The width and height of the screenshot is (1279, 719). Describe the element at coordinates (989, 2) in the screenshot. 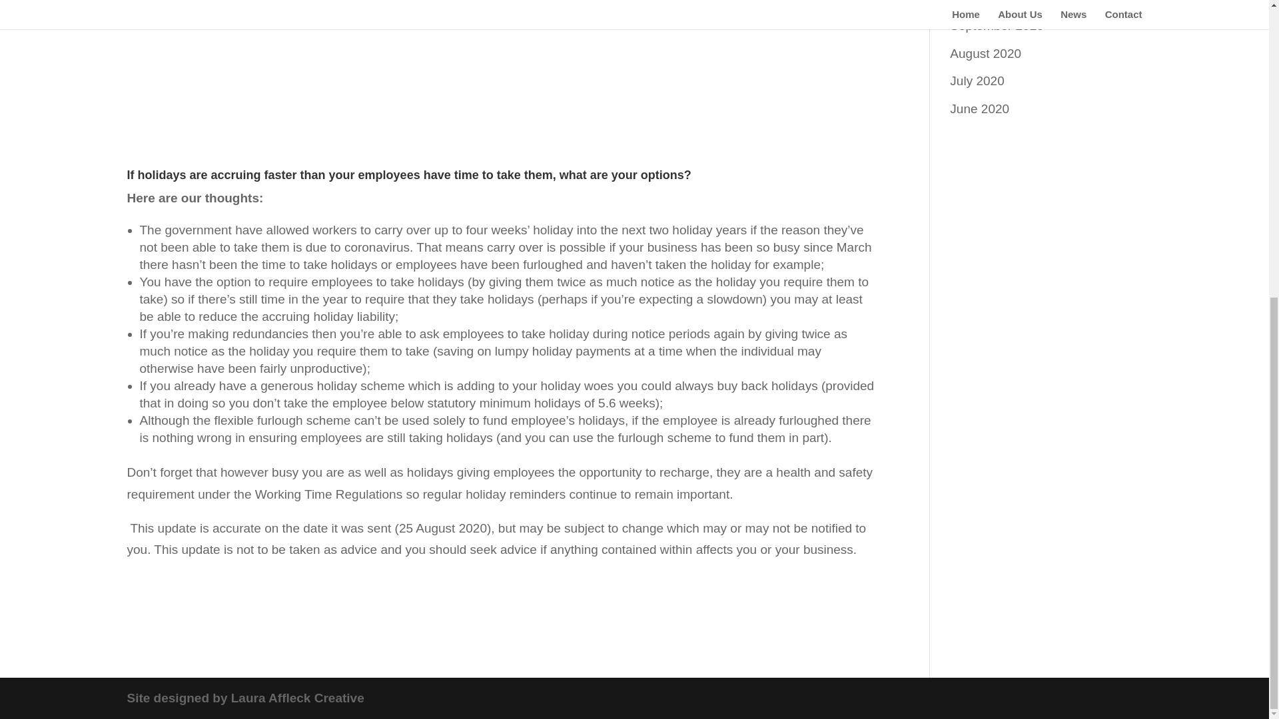

I see `October 2020` at that location.